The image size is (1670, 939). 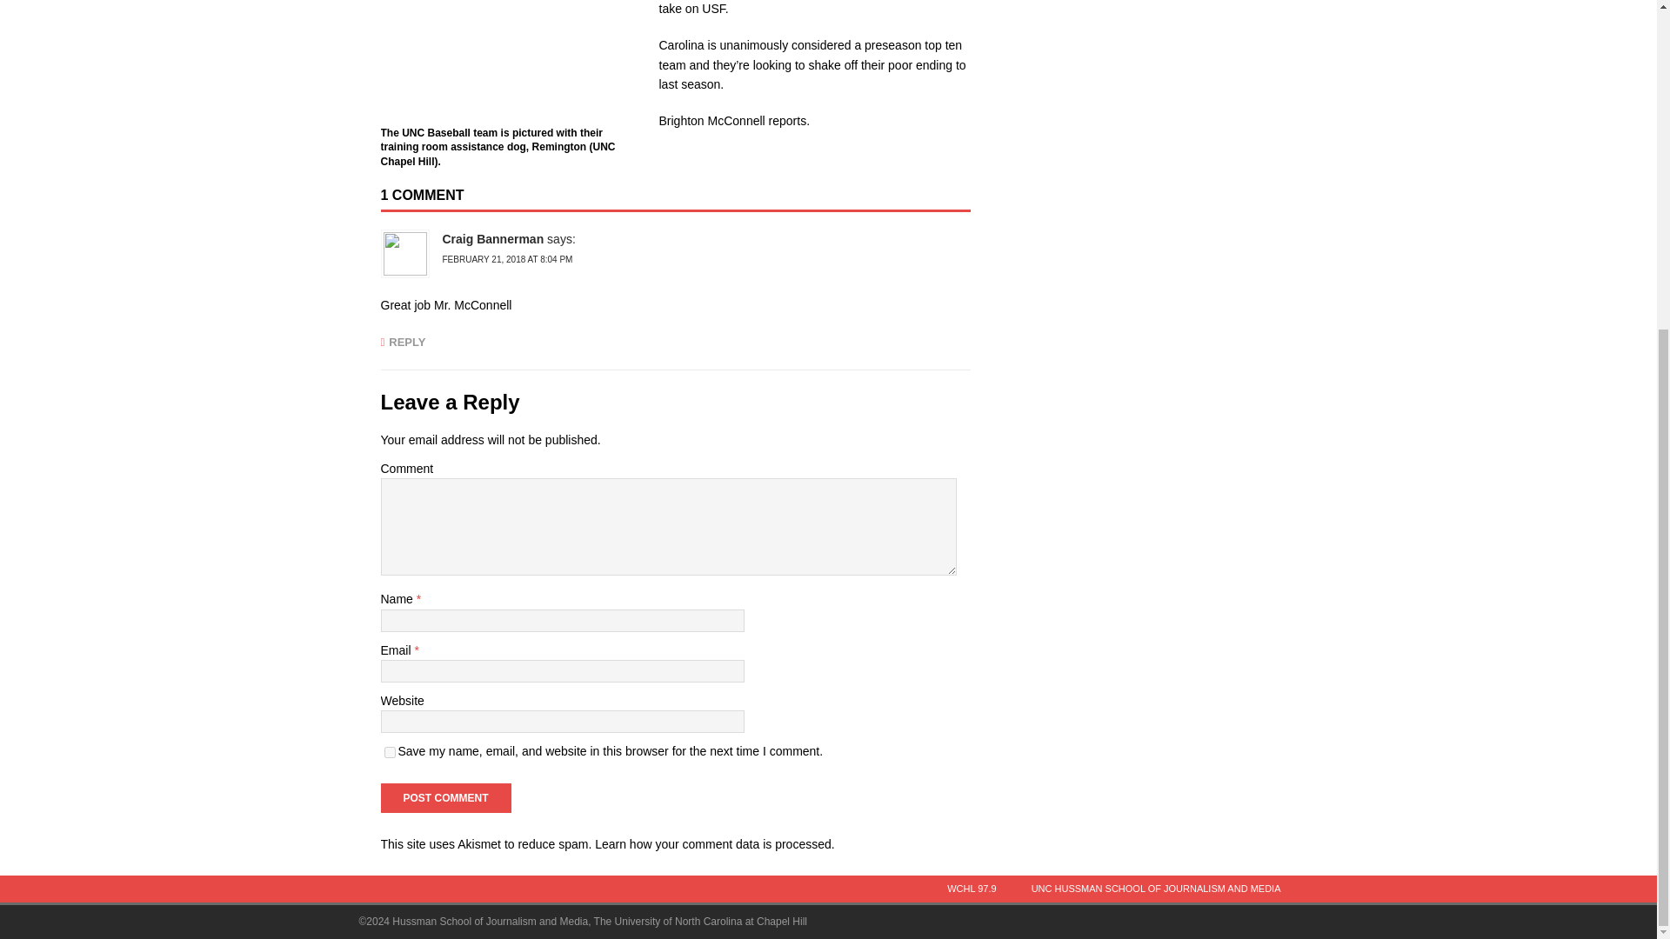 I want to click on REPLY, so click(x=403, y=341).